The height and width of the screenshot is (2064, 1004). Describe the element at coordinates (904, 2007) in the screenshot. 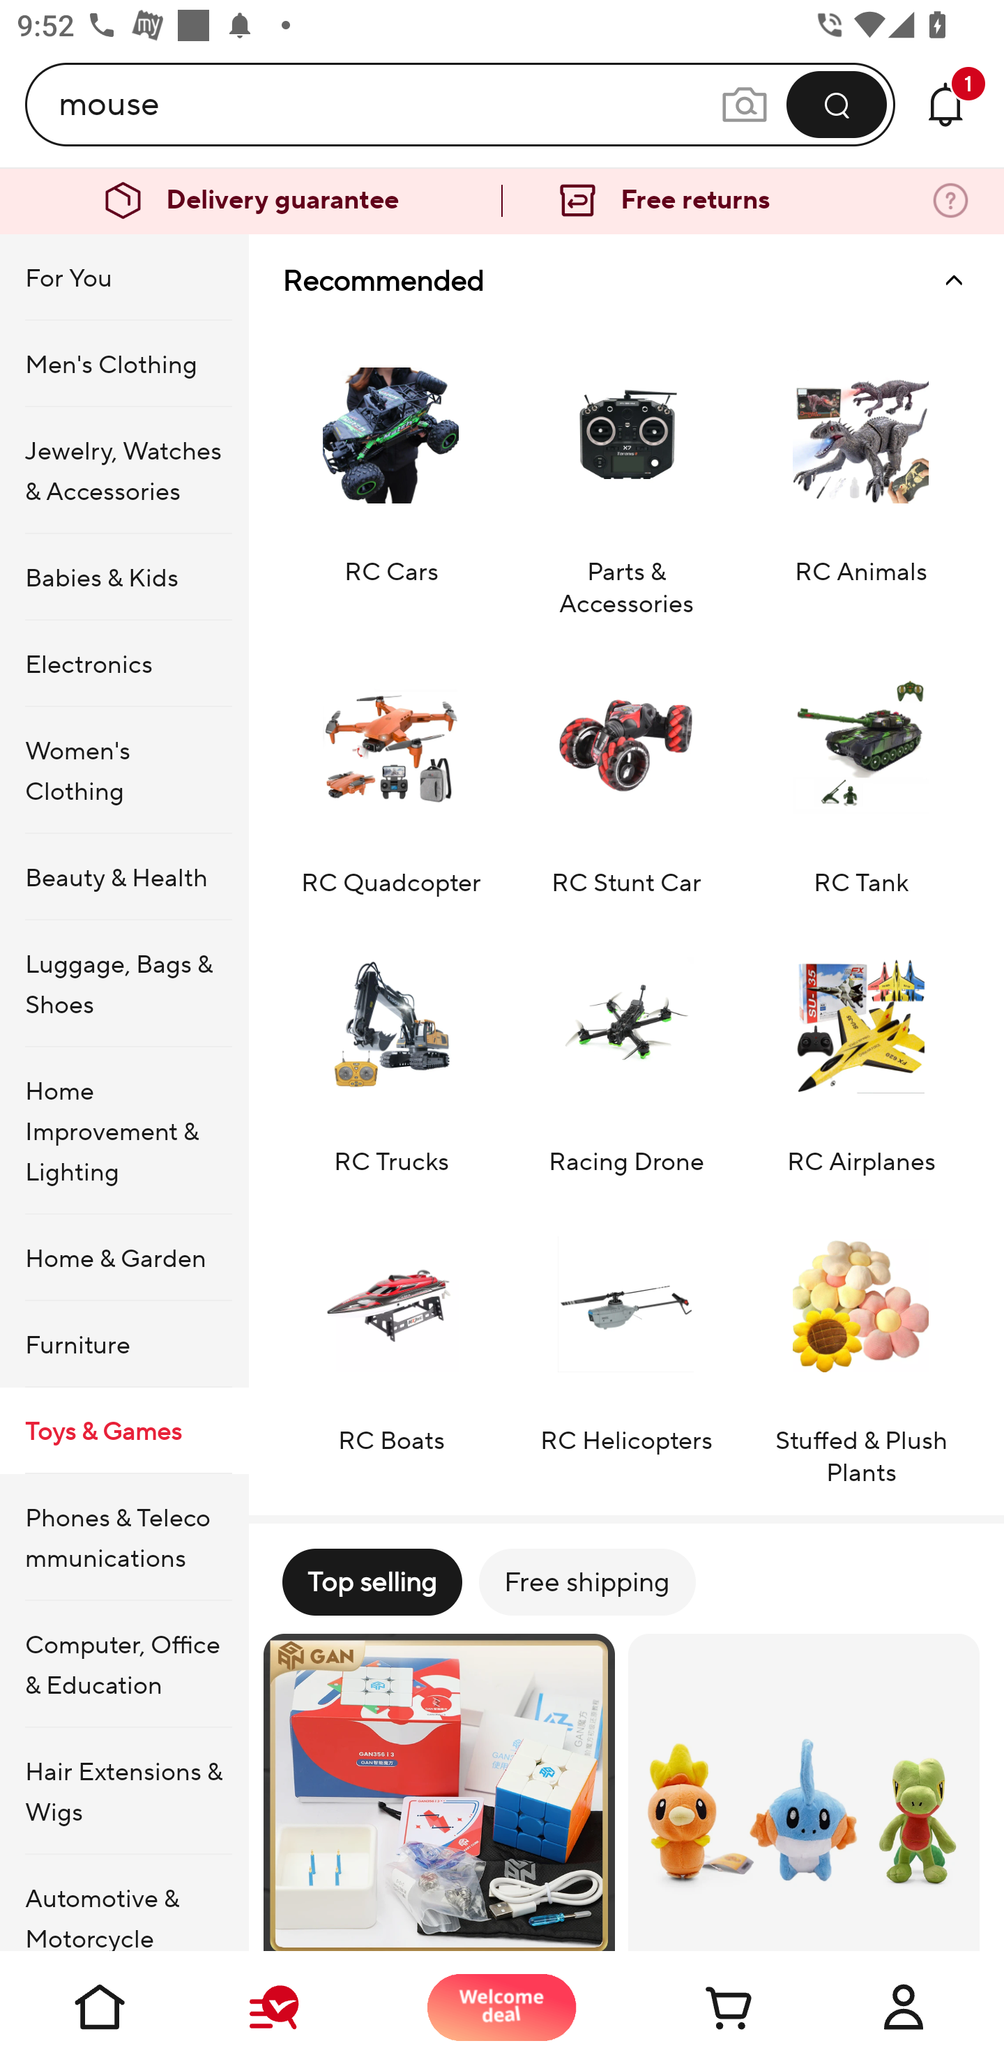

I see `Account` at that location.